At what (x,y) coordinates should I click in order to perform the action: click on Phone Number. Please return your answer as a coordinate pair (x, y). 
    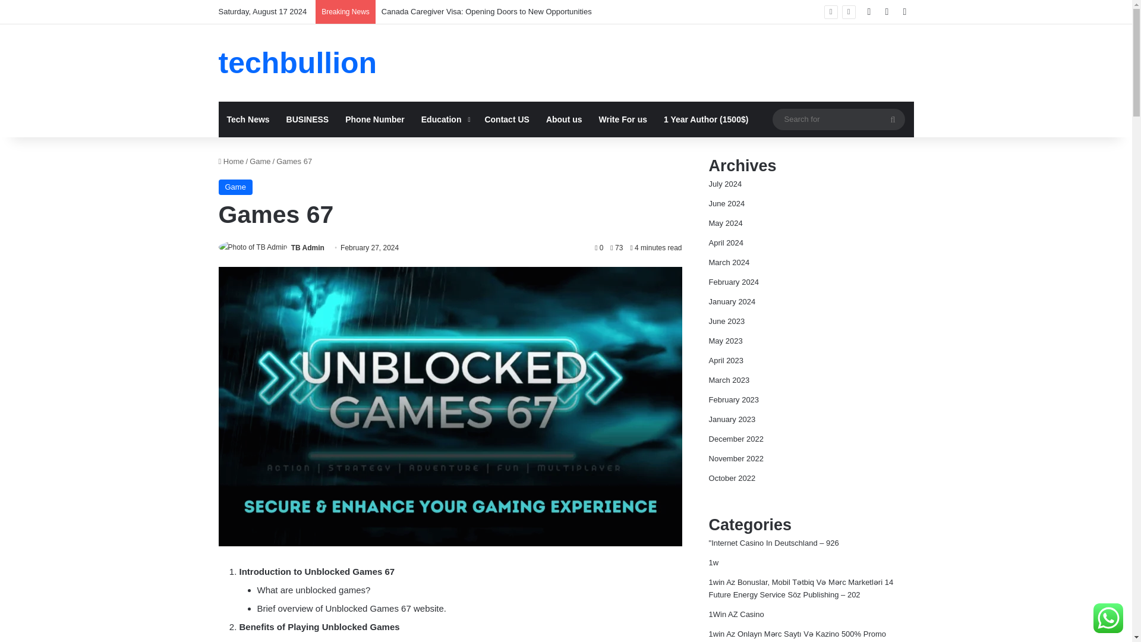
    Looking at the image, I should click on (374, 119).